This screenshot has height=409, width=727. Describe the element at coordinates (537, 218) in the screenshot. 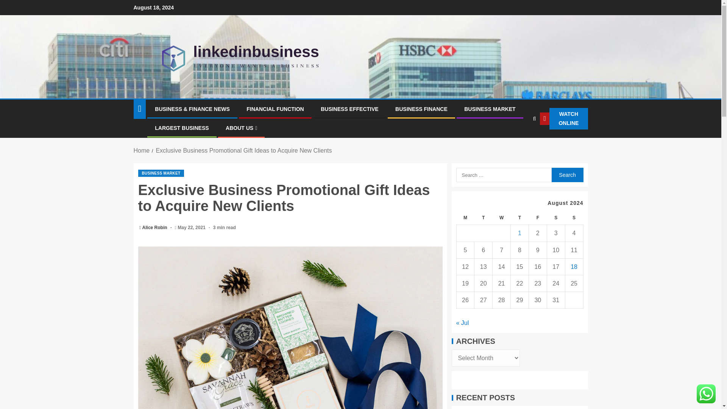

I see `Friday` at that location.